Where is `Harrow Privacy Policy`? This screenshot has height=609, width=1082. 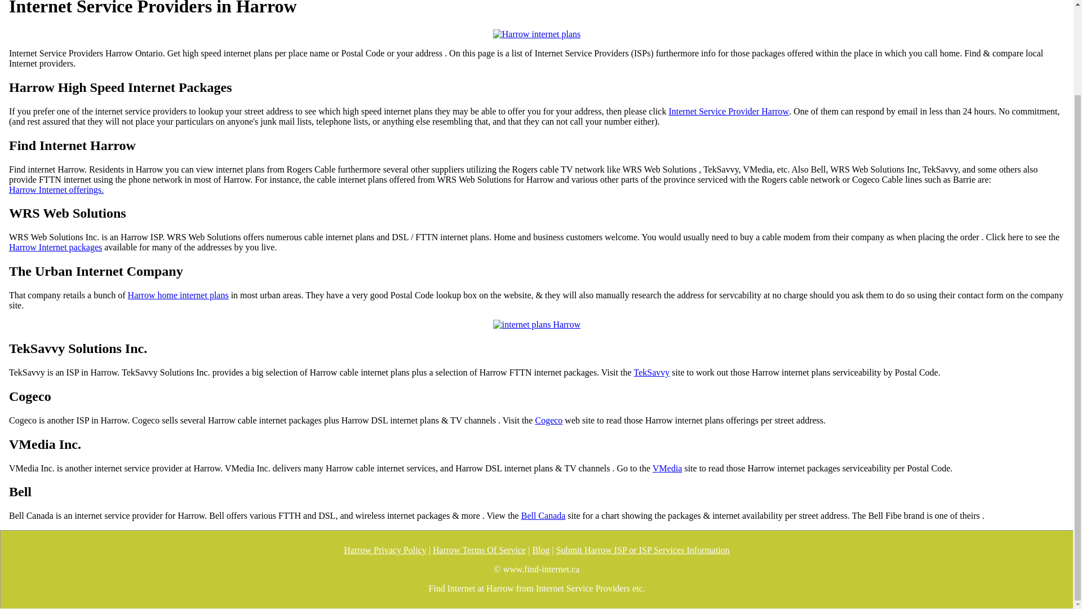
Harrow Privacy Policy is located at coordinates (385, 550).